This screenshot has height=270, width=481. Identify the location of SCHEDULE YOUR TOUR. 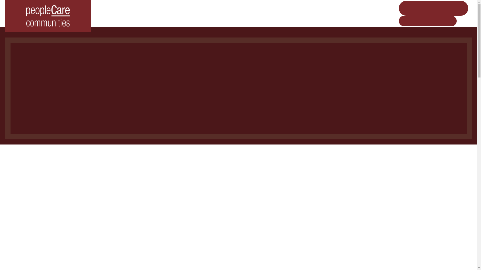
(427, 20).